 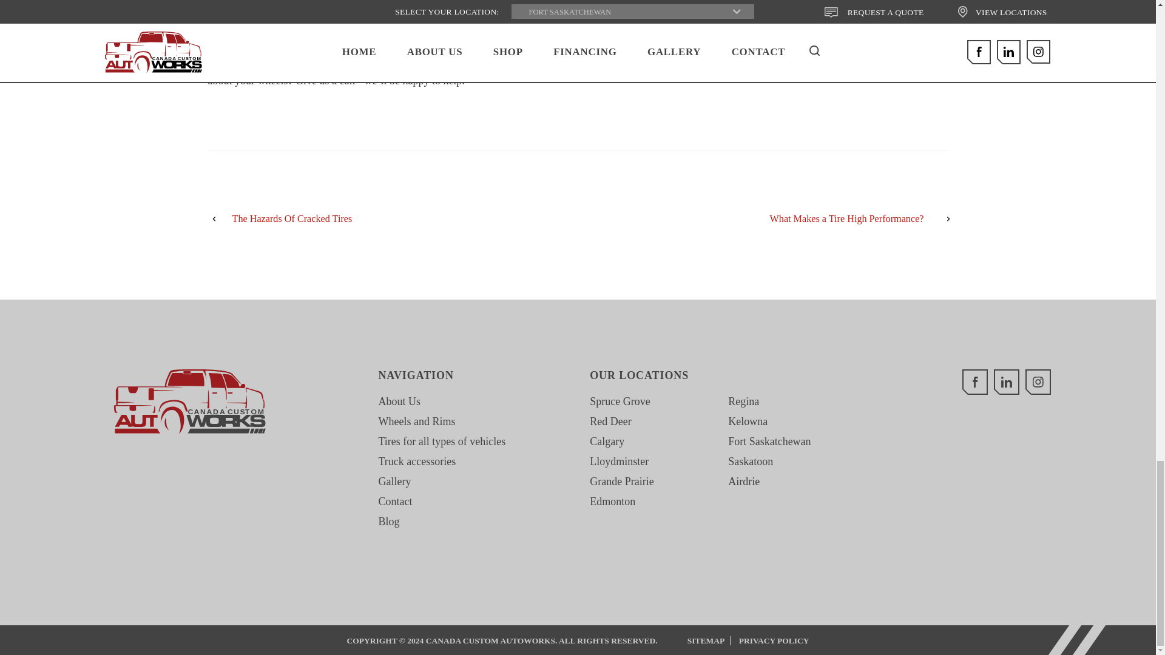 I want to click on Lloydminster, so click(x=619, y=461).